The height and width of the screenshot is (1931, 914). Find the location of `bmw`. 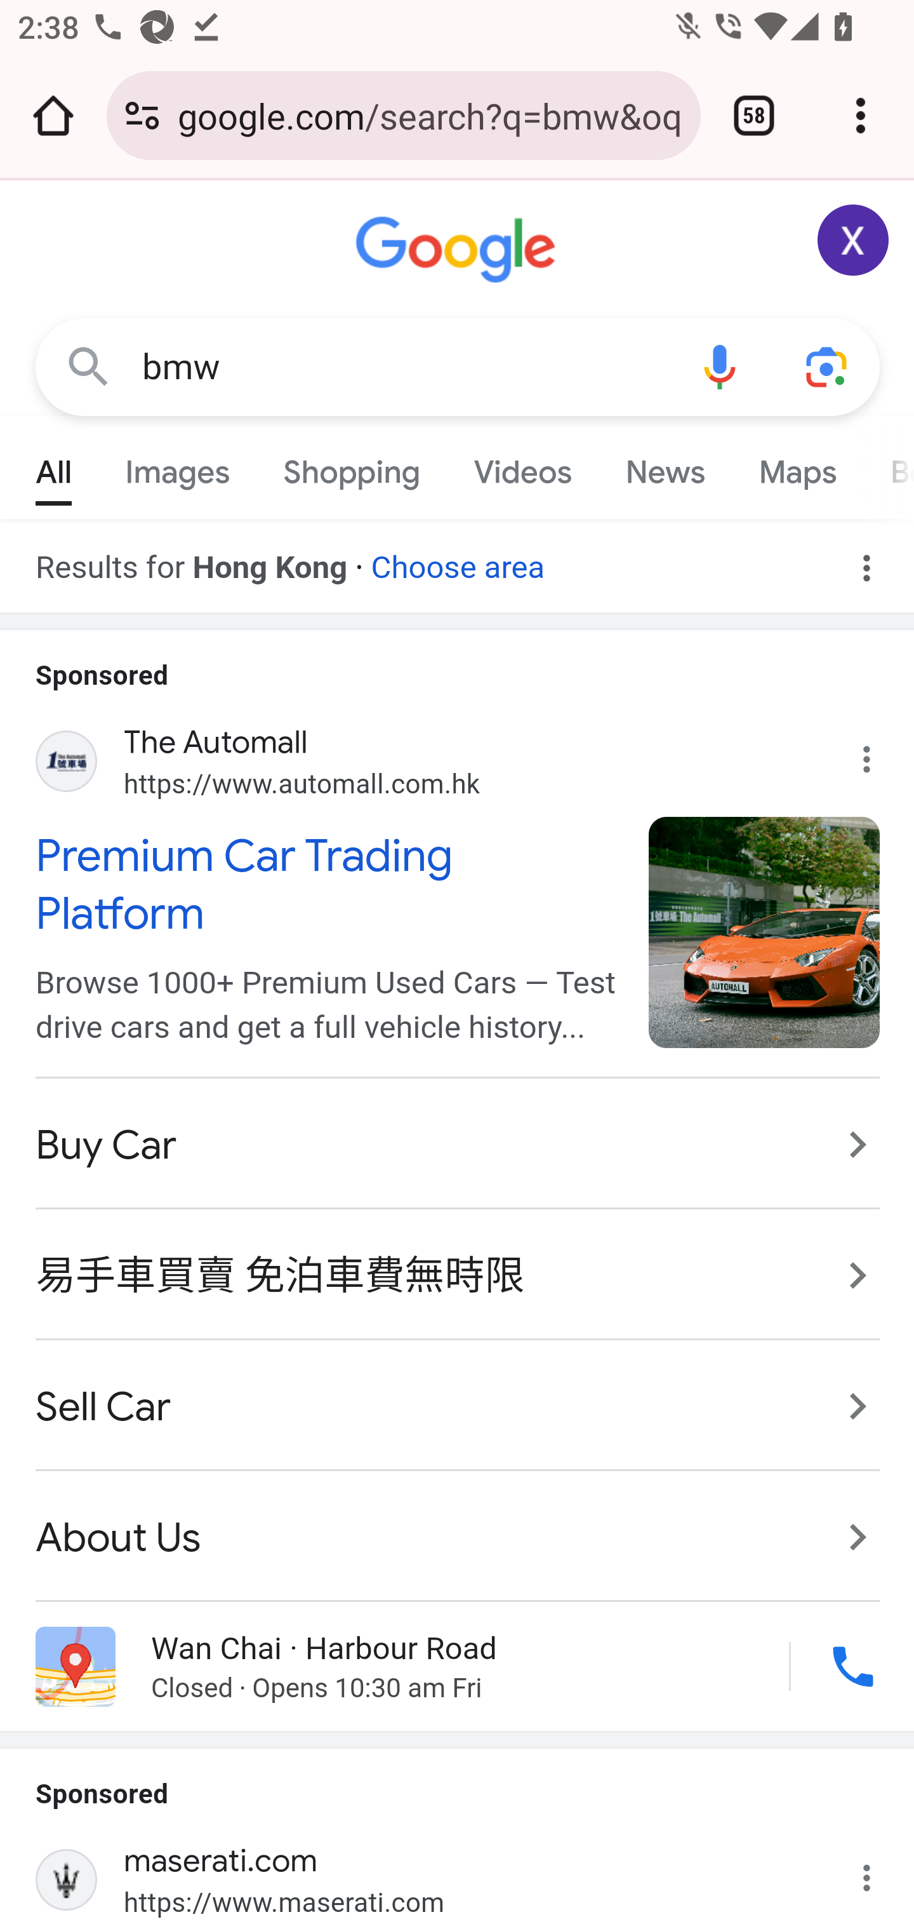

bmw is located at coordinates (404, 367).